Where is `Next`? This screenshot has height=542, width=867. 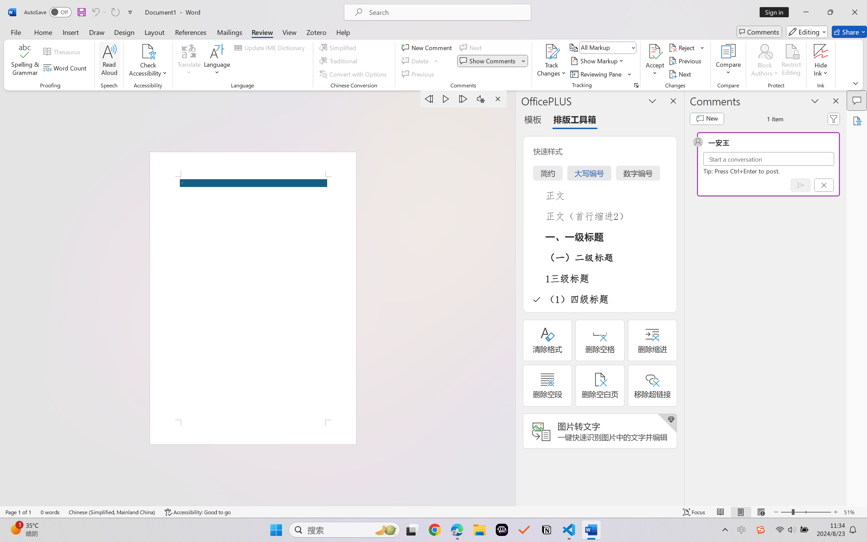
Next is located at coordinates (681, 74).